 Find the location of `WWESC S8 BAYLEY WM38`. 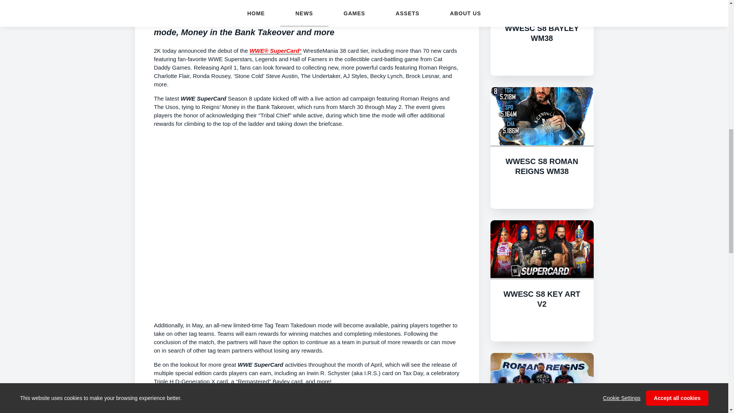

WWESC S8 BAYLEY WM38 is located at coordinates (542, 33).